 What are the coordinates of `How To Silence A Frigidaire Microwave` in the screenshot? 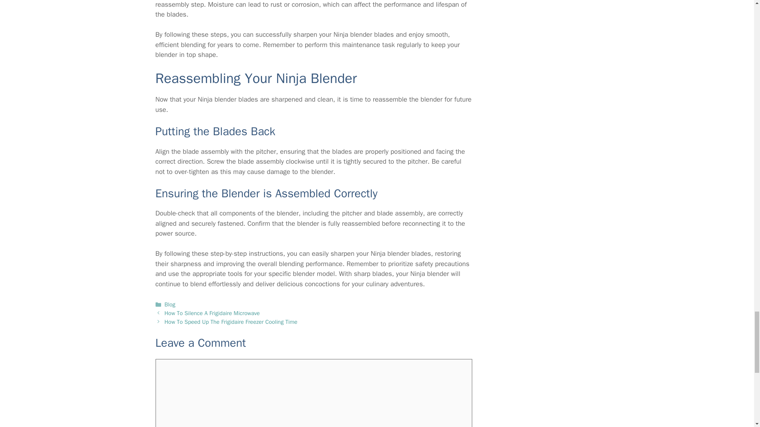 It's located at (212, 313).